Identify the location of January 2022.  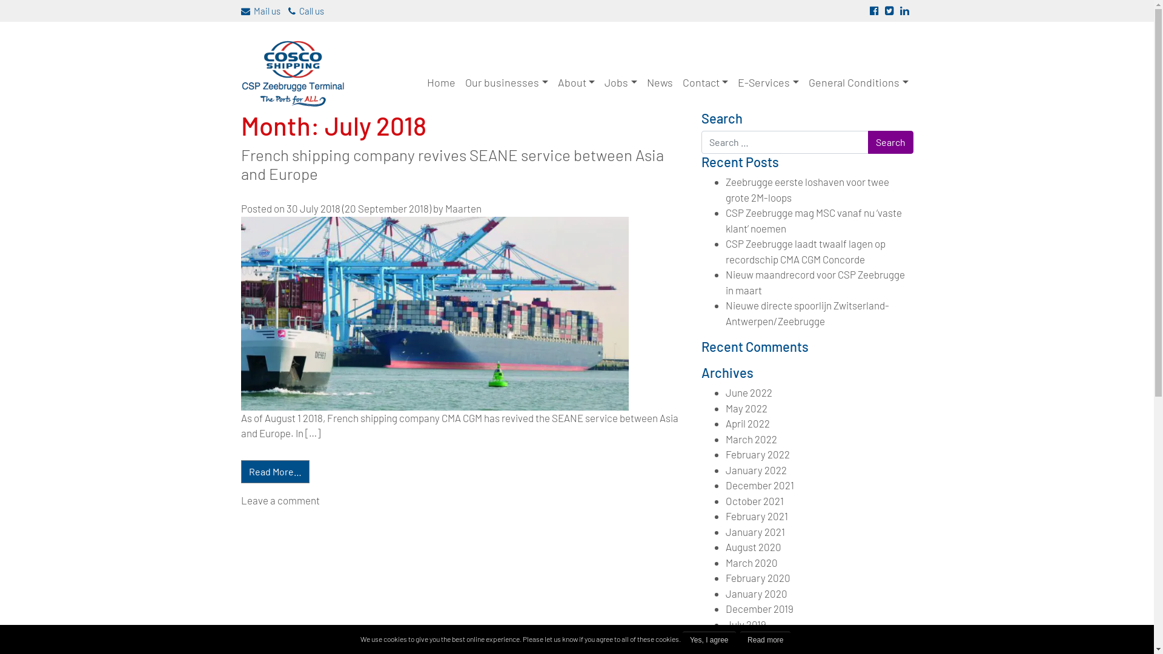
(756, 470).